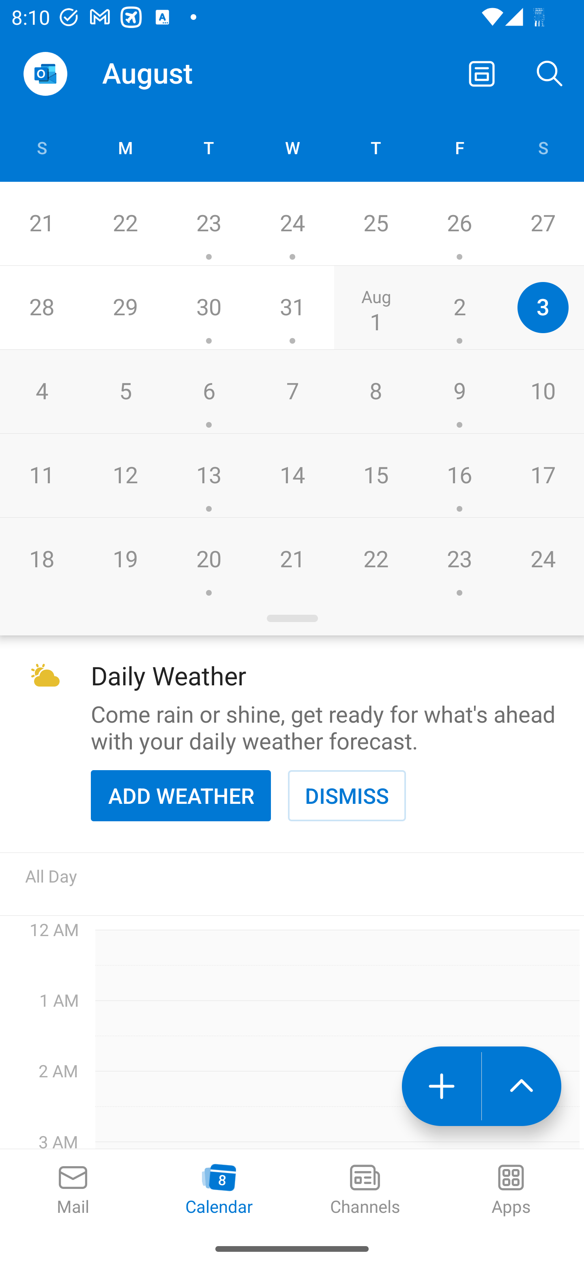  What do you see at coordinates (45, 74) in the screenshot?
I see `Open Navigation Drawer` at bounding box center [45, 74].